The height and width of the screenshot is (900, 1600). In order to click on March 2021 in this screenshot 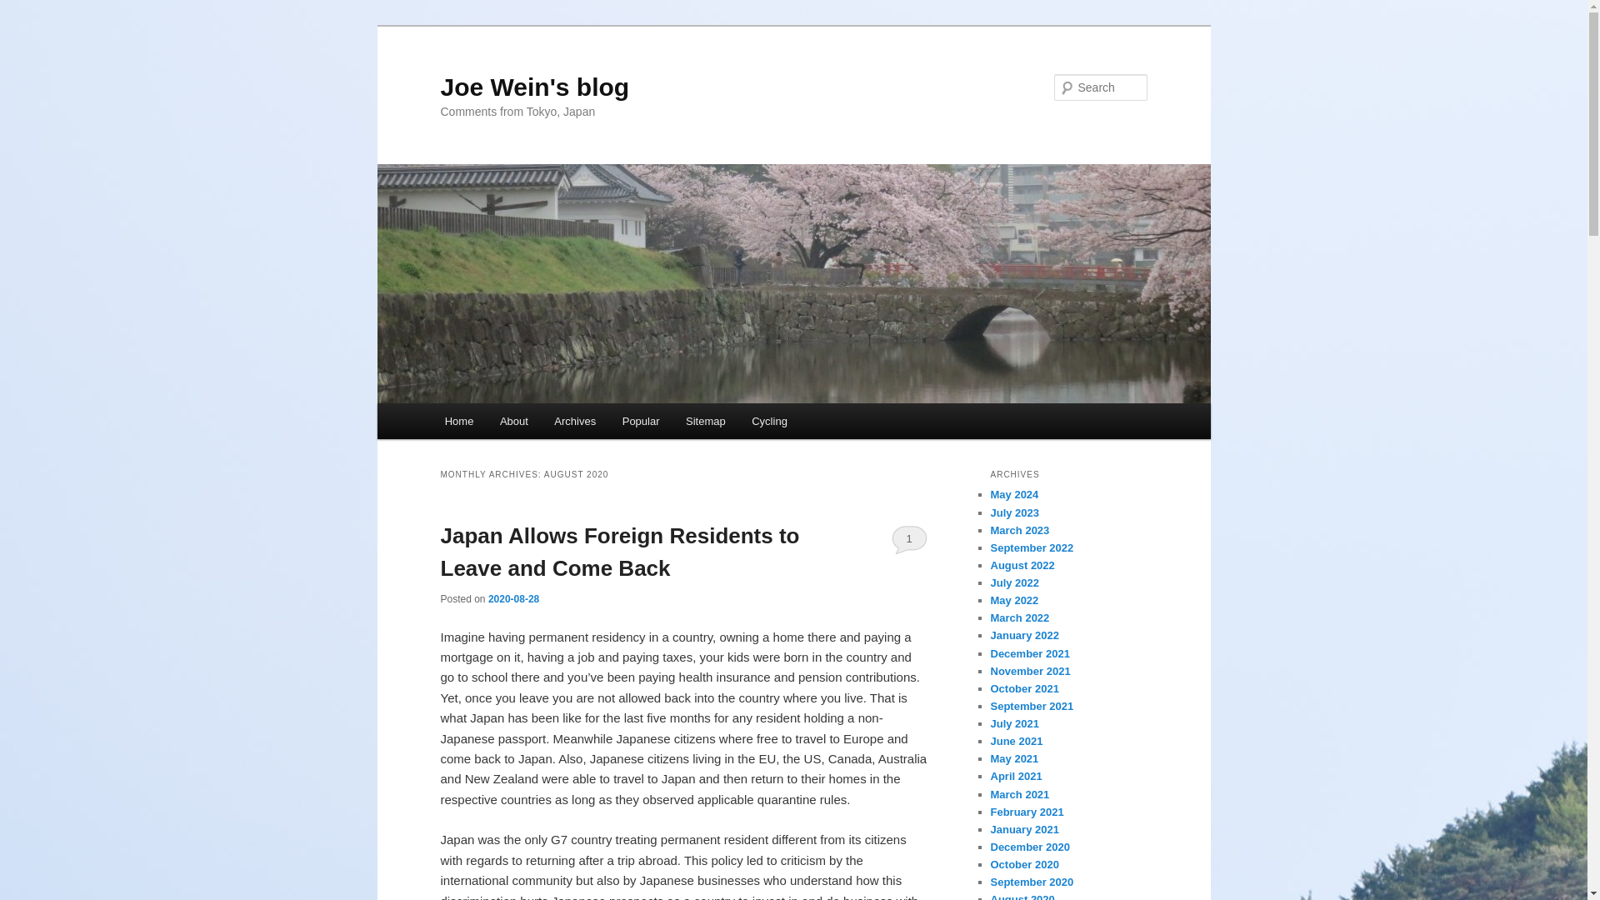, I will do `click(1020, 795)`.